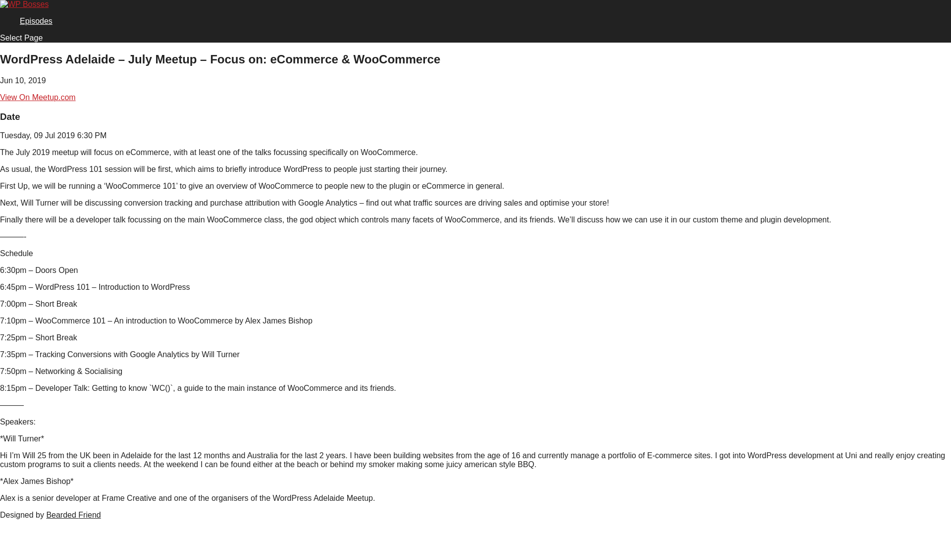 This screenshot has width=951, height=535. Describe the element at coordinates (38, 97) in the screenshot. I see `View On Meetup.com` at that location.